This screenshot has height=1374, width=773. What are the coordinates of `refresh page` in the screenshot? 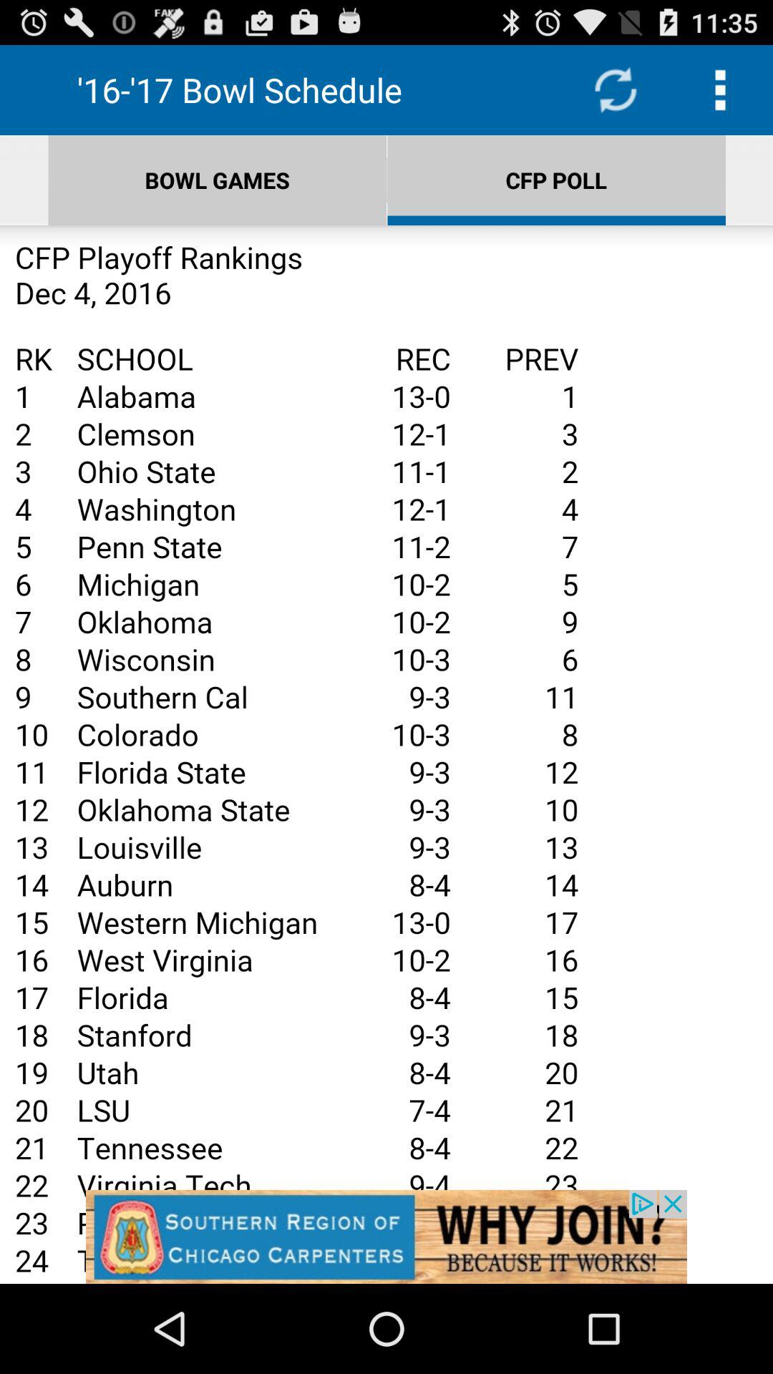 It's located at (616, 90).